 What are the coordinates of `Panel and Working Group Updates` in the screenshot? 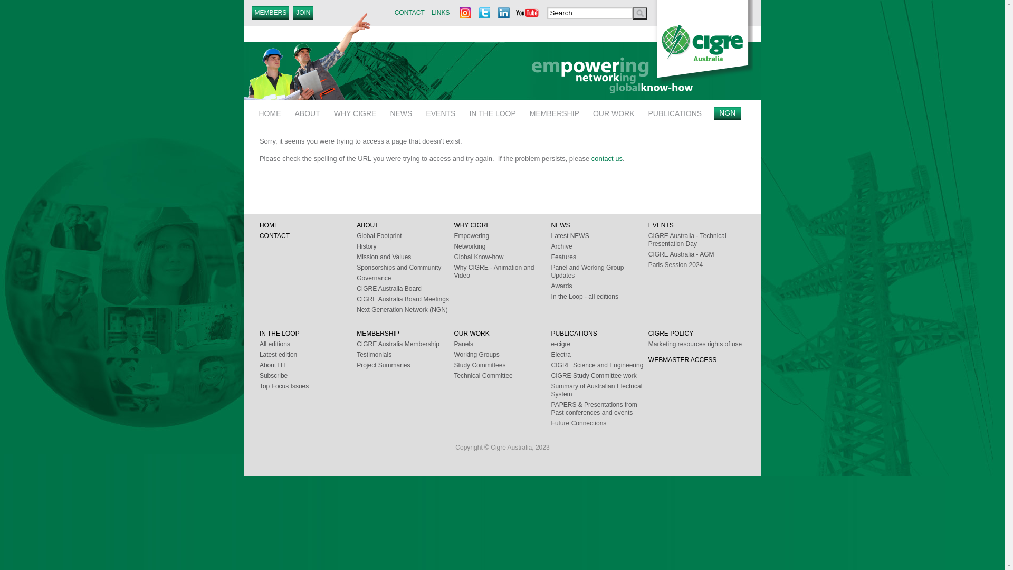 It's located at (600, 272).